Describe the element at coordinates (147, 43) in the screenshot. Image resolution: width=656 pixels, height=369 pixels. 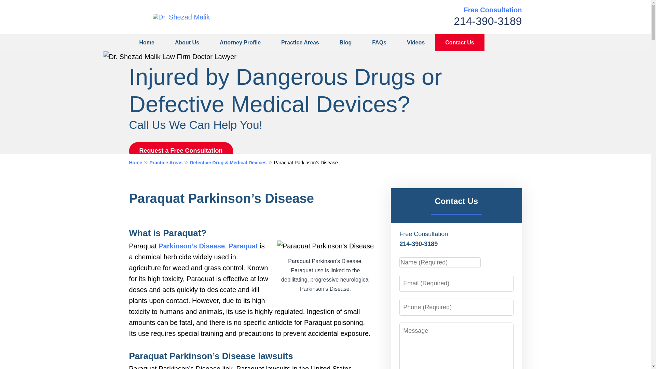
I see `Home` at that location.